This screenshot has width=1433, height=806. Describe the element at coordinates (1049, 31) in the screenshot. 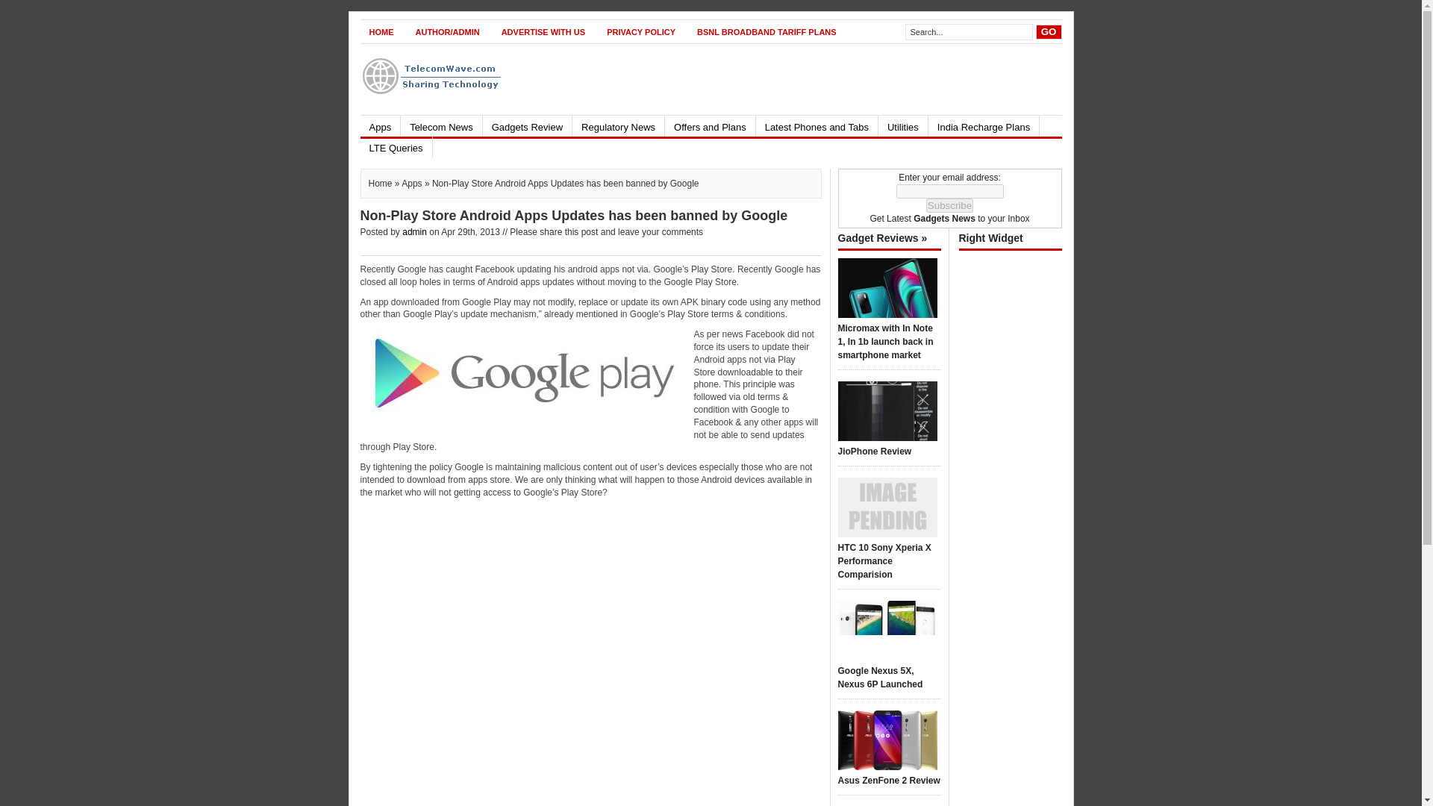

I see `GO` at that location.